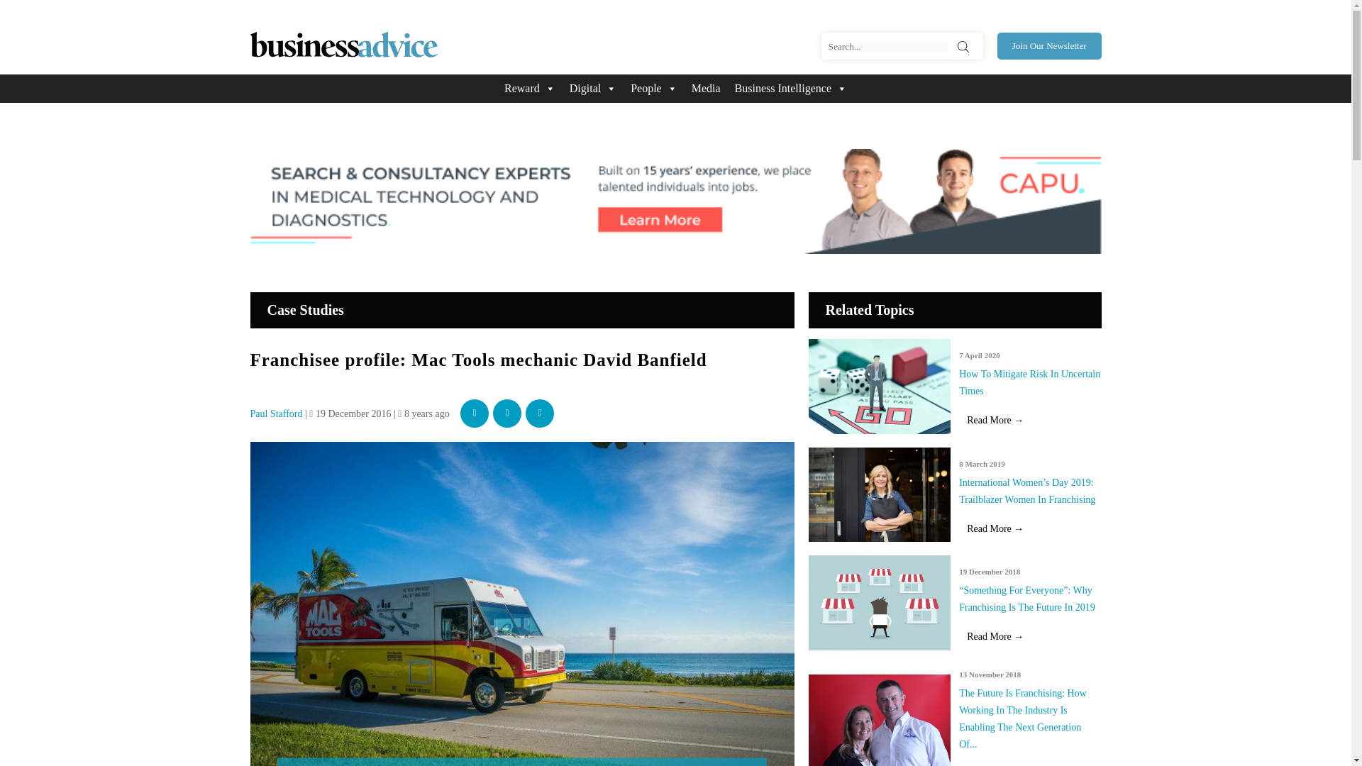  Describe the element at coordinates (275, 413) in the screenshot. I see `Paul Stafford` at that location.